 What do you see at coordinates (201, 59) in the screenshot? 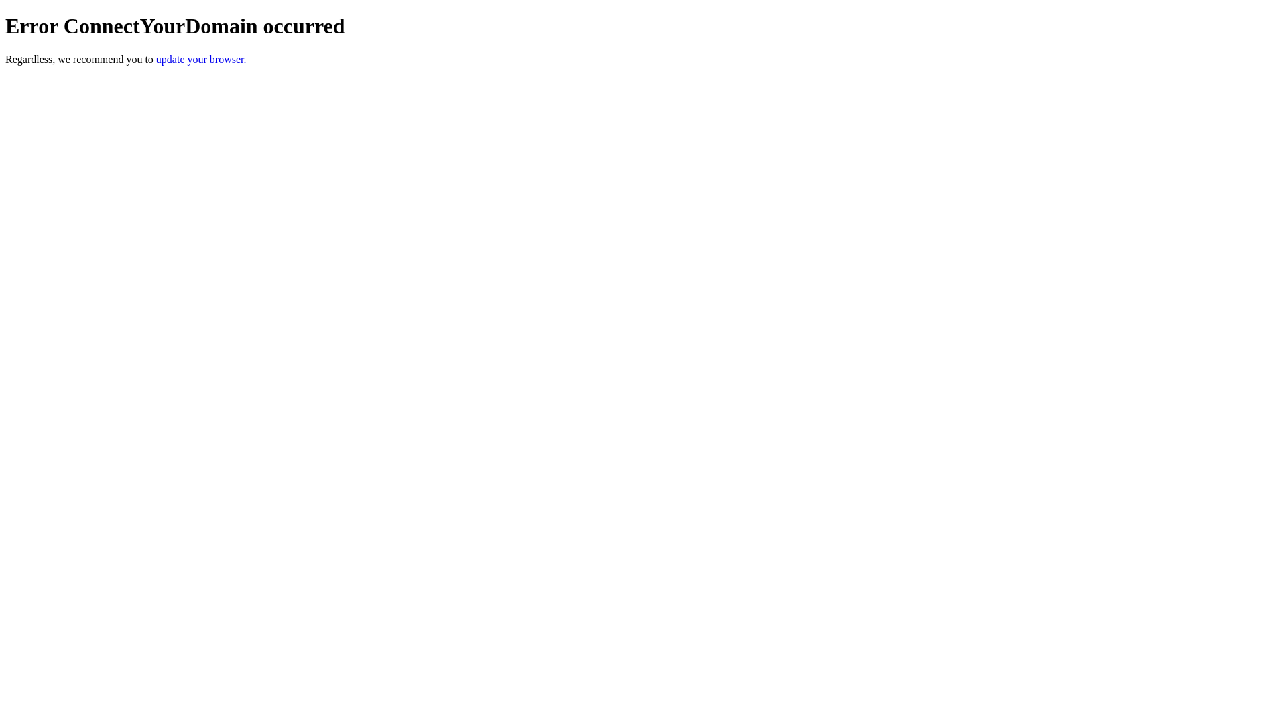
I see `update your browser.` at bounding box center [201, 59].